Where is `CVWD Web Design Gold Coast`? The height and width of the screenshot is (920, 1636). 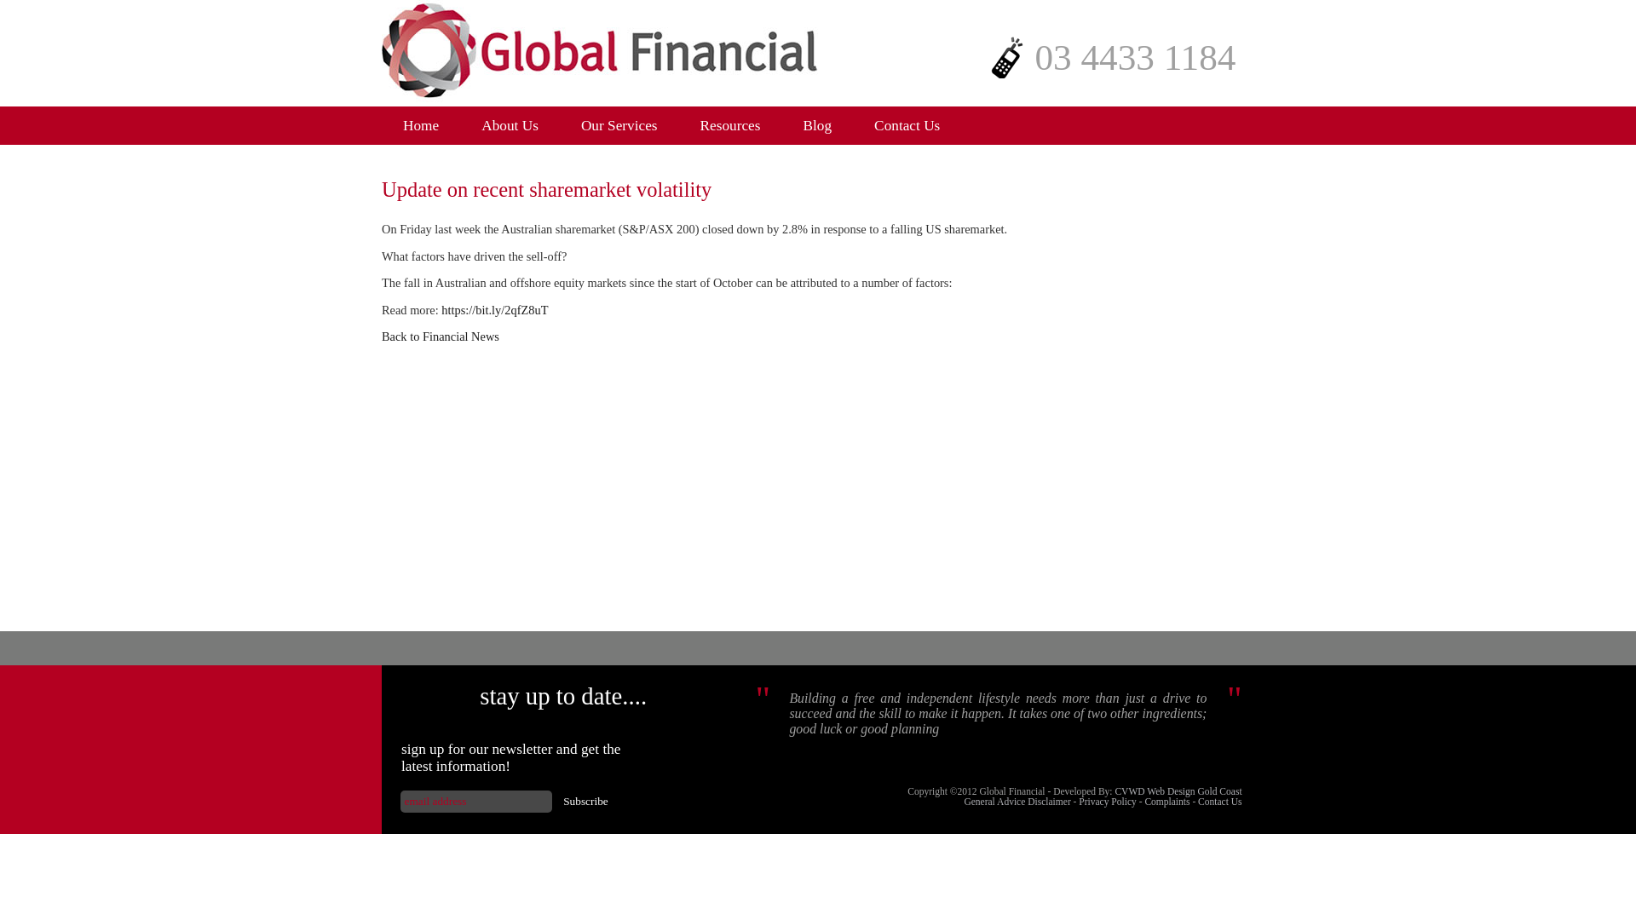
CVWD Web Design Gold Coast is located at coordinates (1178, 791).